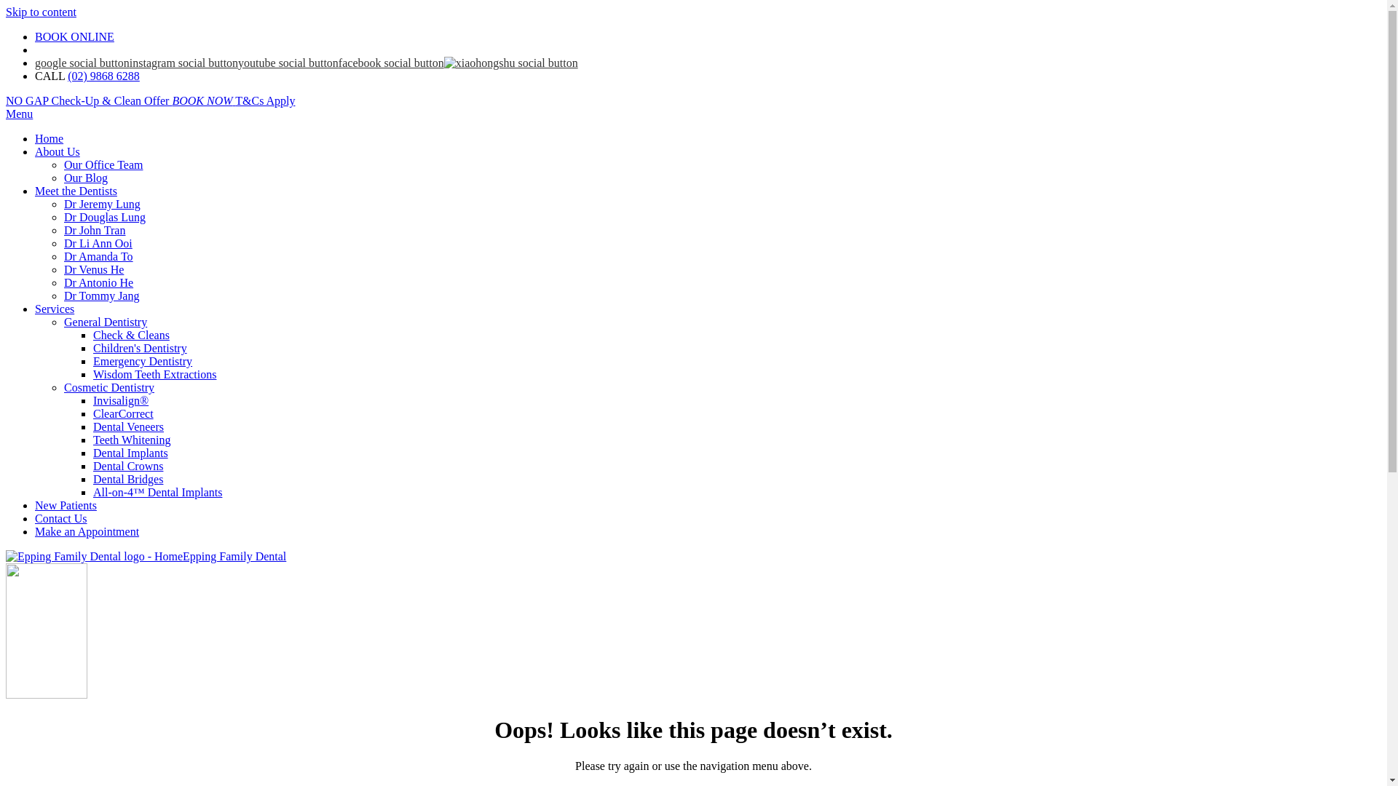 The height and width of the screenshot is (786, 1398). Describe the element at coordinates (58, 151) in the screenshot. I see `About Us` at that location.